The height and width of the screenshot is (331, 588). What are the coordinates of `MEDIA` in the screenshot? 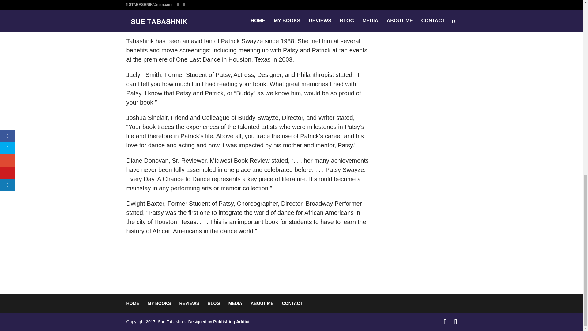 It's located at (235, 303).